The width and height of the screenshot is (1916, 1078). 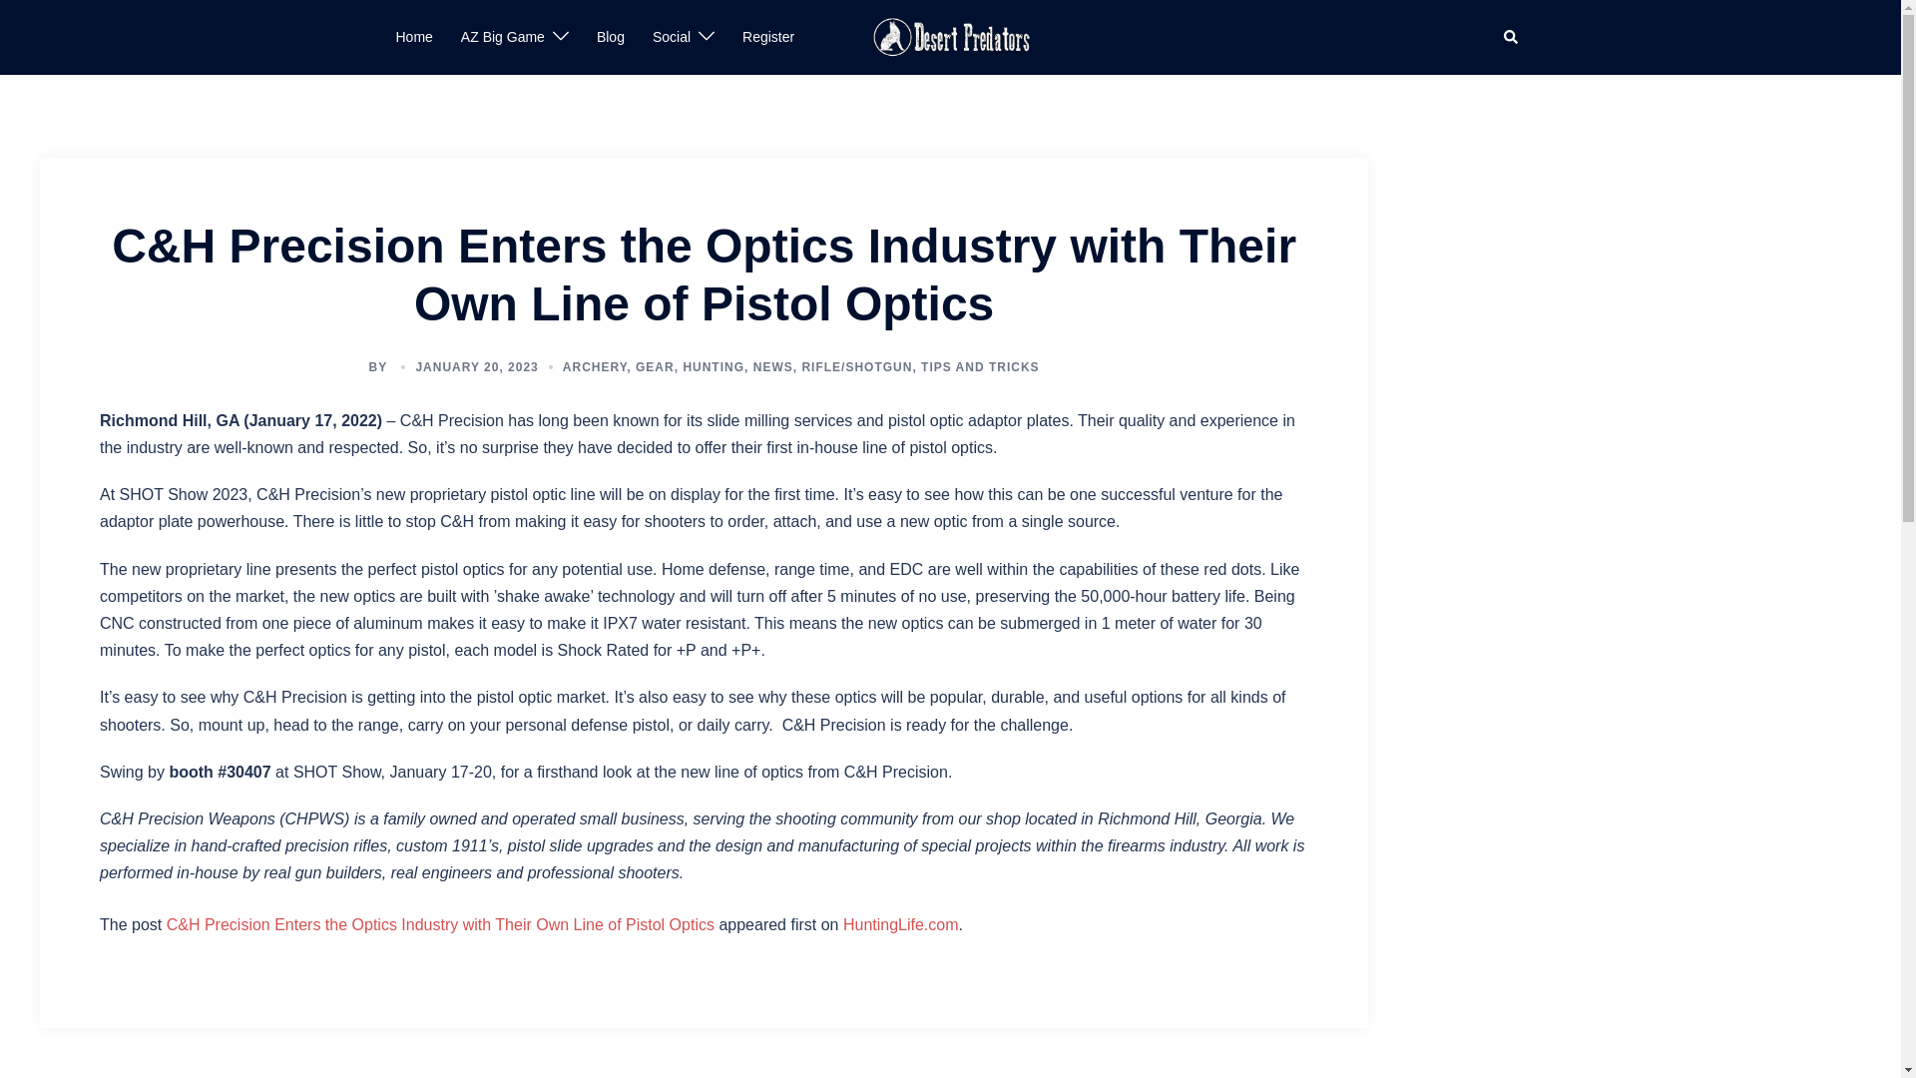 What do you see at coordinates (768, 37) in the screenshot?
I see `Register` at bounding box center [768, 37].